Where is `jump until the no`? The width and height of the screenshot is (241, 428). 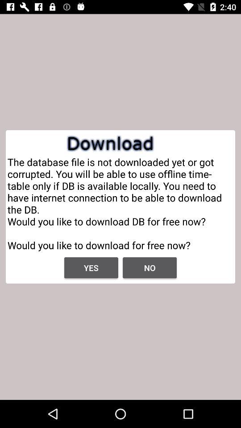 jump until the no is located at coordinates (150, 267).